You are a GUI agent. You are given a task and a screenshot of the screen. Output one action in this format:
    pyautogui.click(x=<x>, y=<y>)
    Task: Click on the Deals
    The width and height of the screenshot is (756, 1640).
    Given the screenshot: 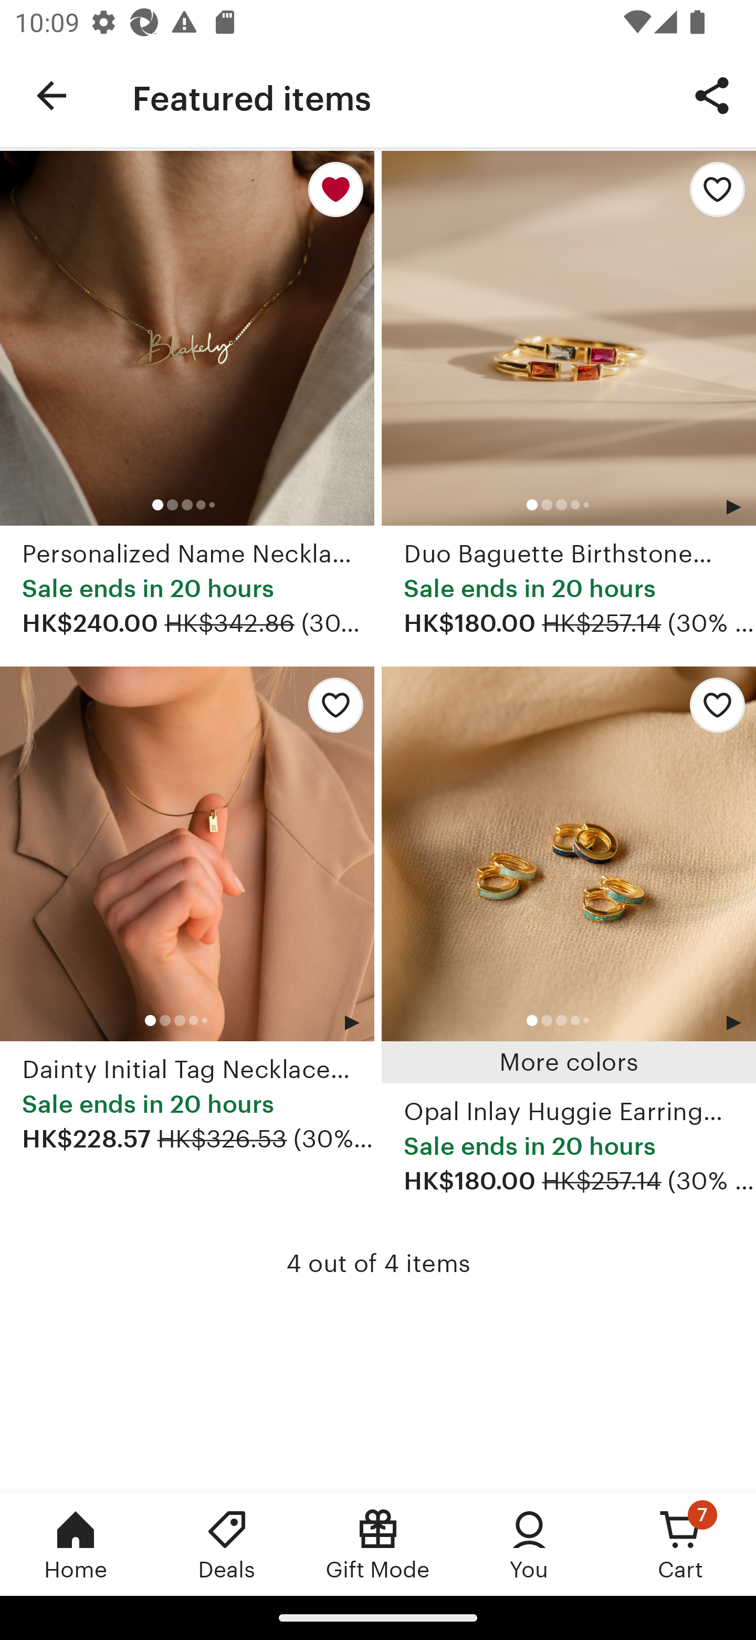 What is the action you would take?
    pyautogui.click(x=227, y=1544)
    